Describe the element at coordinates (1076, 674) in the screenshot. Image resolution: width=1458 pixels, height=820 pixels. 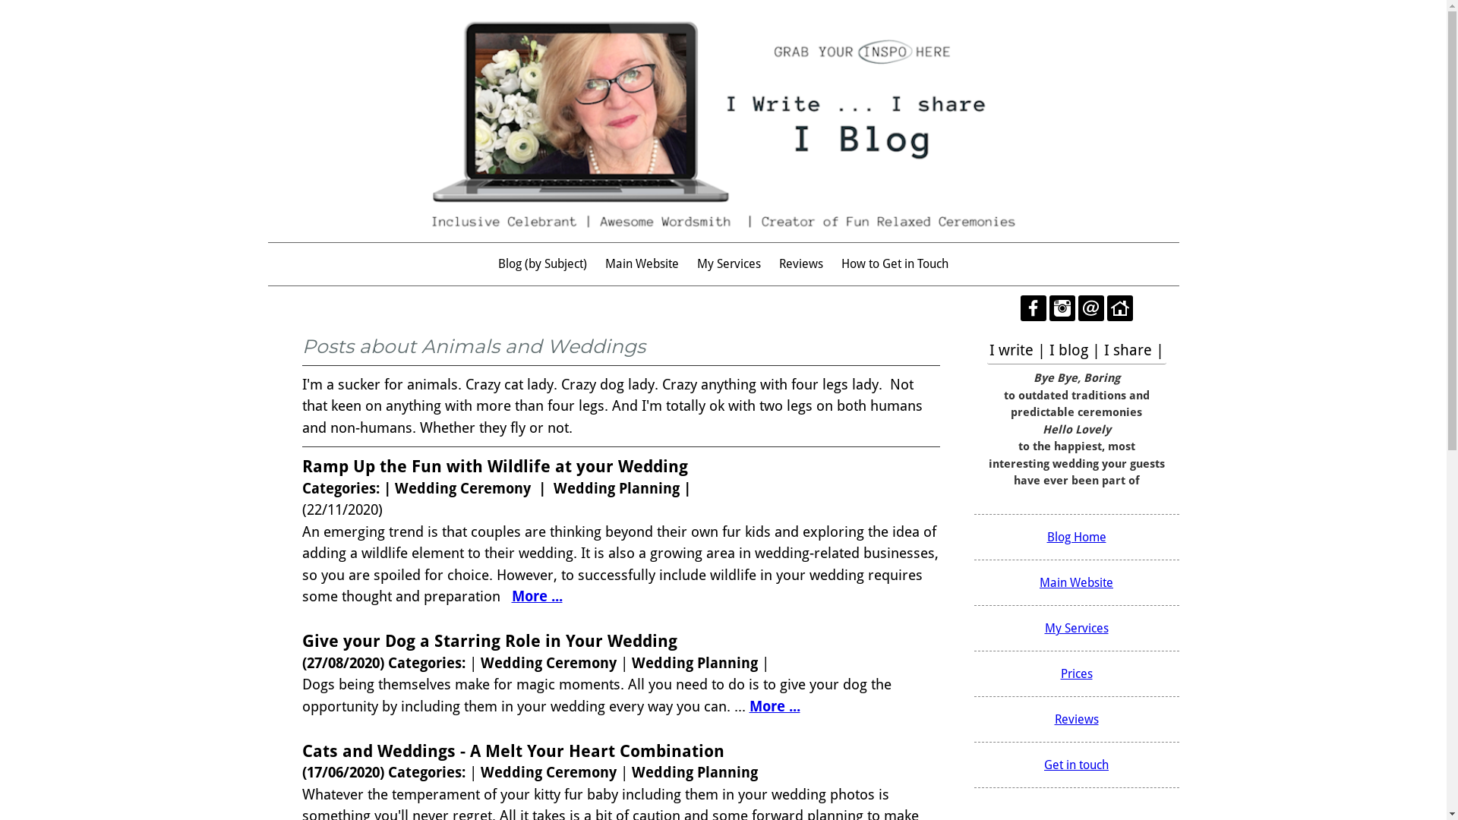
I see `Prices` at that location.